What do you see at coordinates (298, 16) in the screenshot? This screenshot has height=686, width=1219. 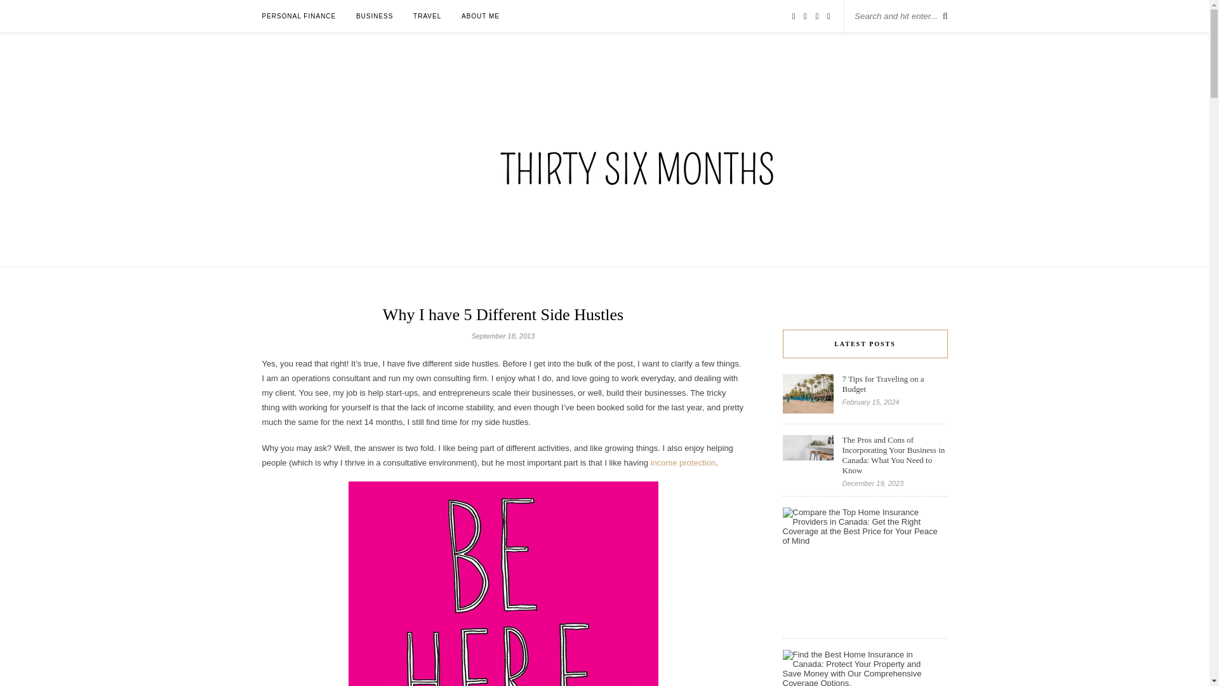 I see `PERSONAL FINANCE` at bounding box center [298, 16].